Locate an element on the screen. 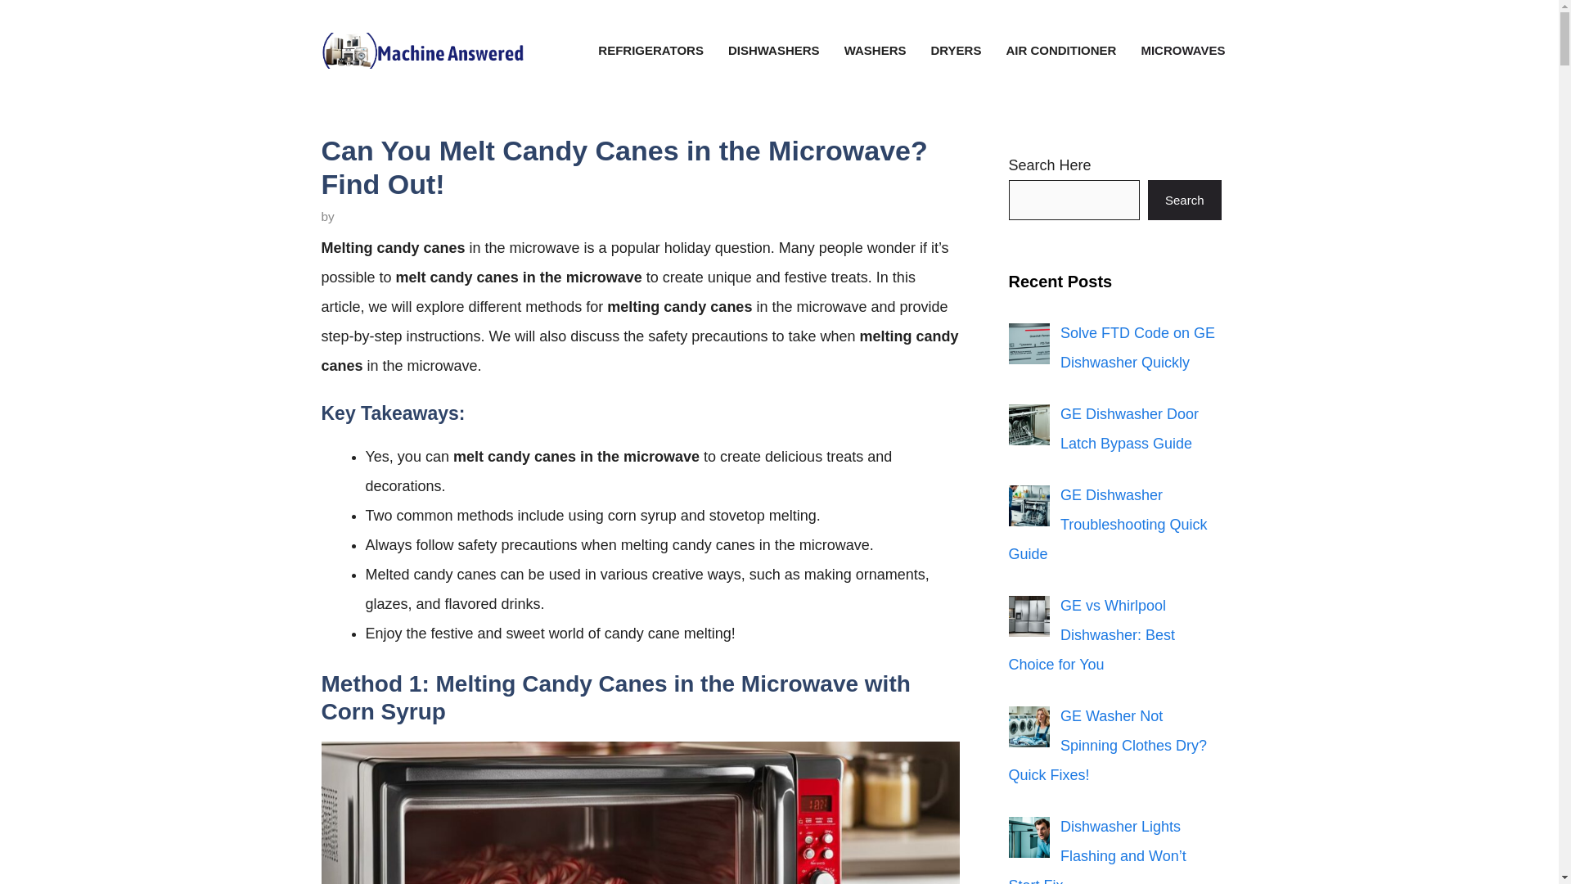  melt candy canes in the microwave is located at coordinates (639, 813).